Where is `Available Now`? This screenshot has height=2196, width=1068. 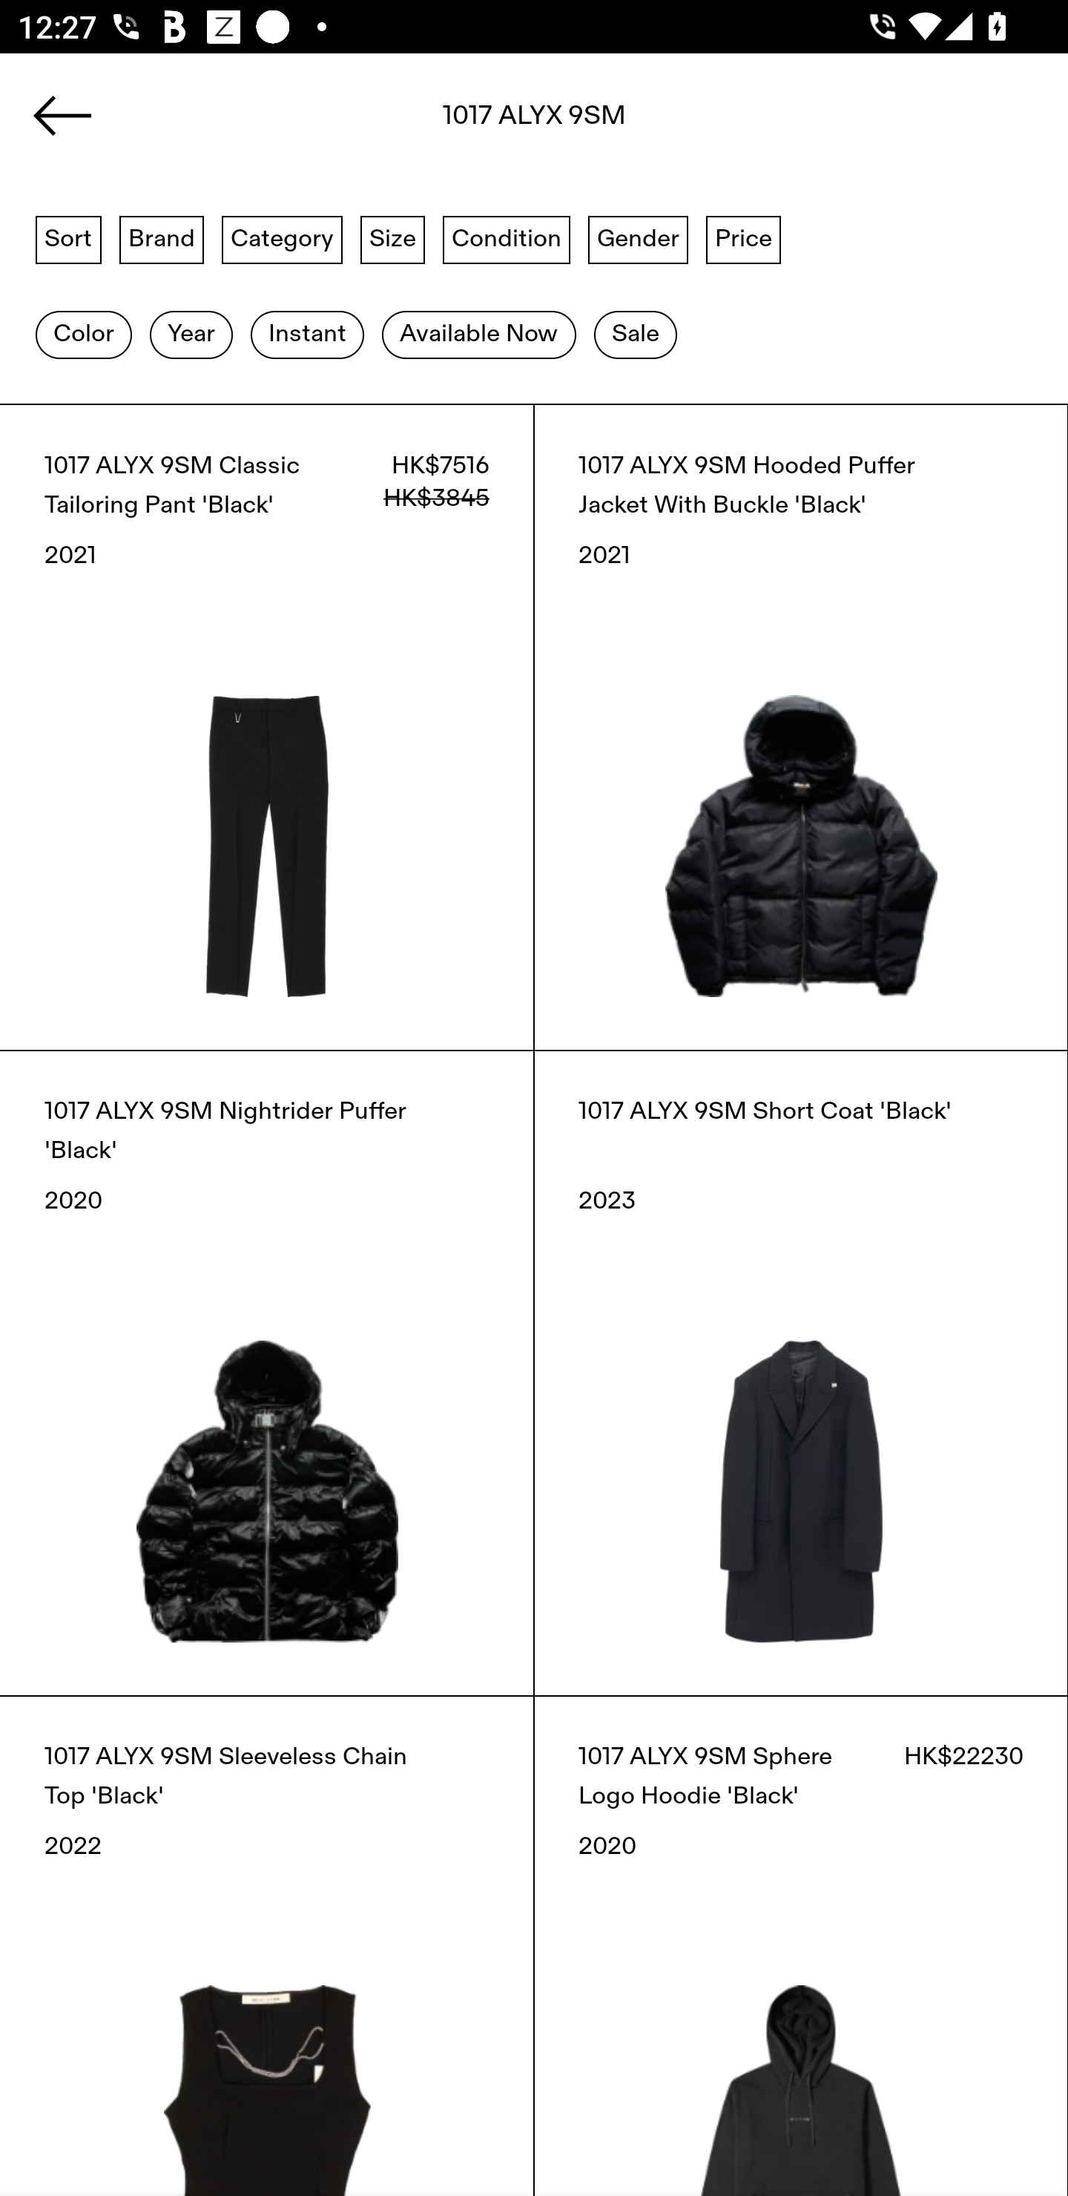 Available Now is located at coordinates (479, 335).